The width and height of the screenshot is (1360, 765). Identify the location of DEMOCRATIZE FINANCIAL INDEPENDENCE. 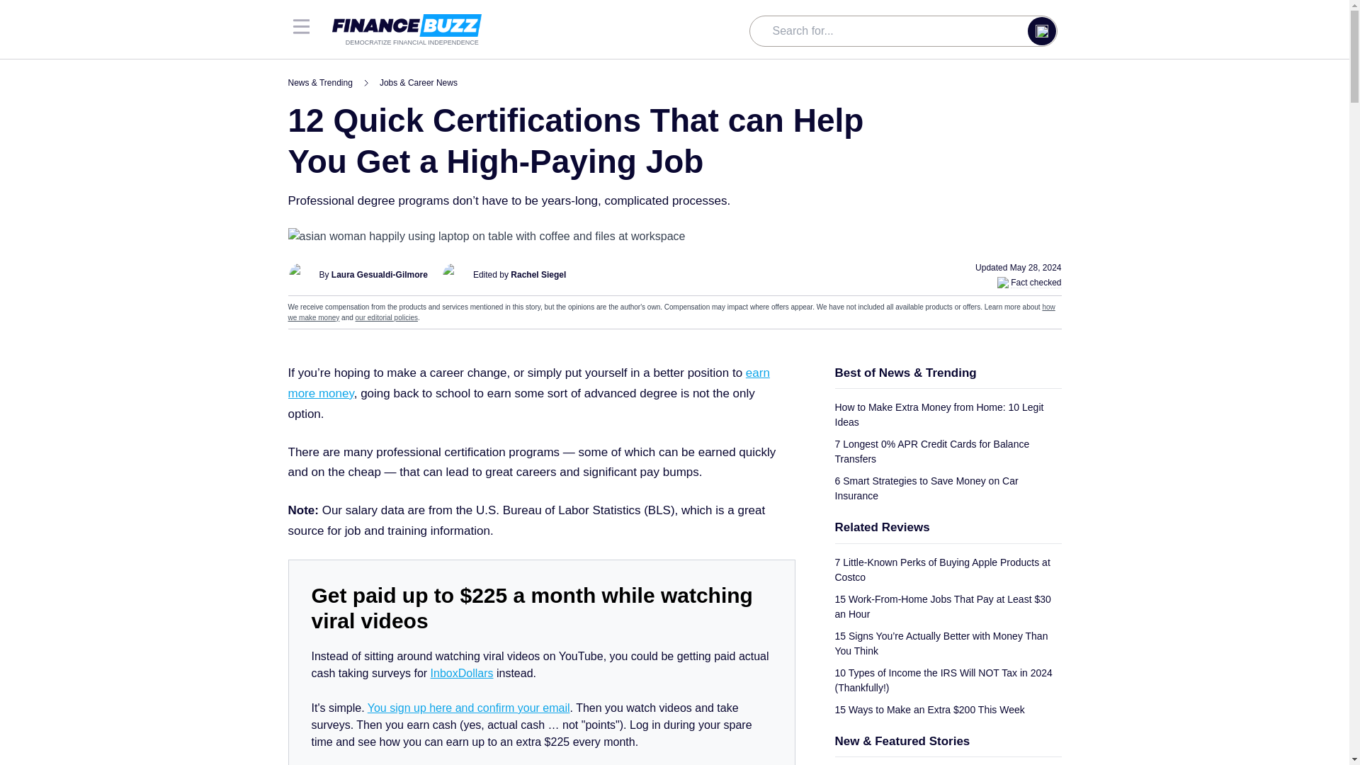
(407, 31).